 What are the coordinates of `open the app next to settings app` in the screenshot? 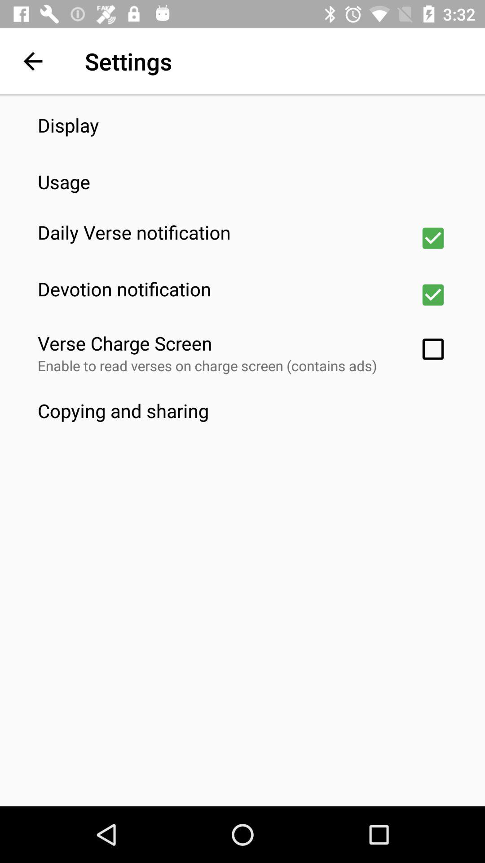 It's located at (33, 61).